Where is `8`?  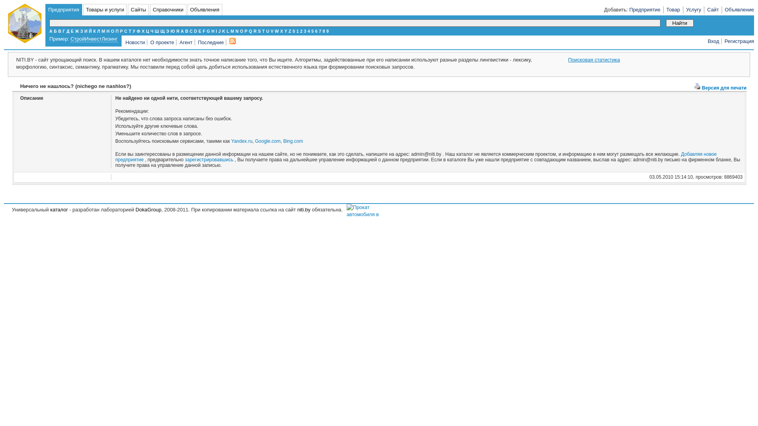 8 is located at coordinates (324, 31).